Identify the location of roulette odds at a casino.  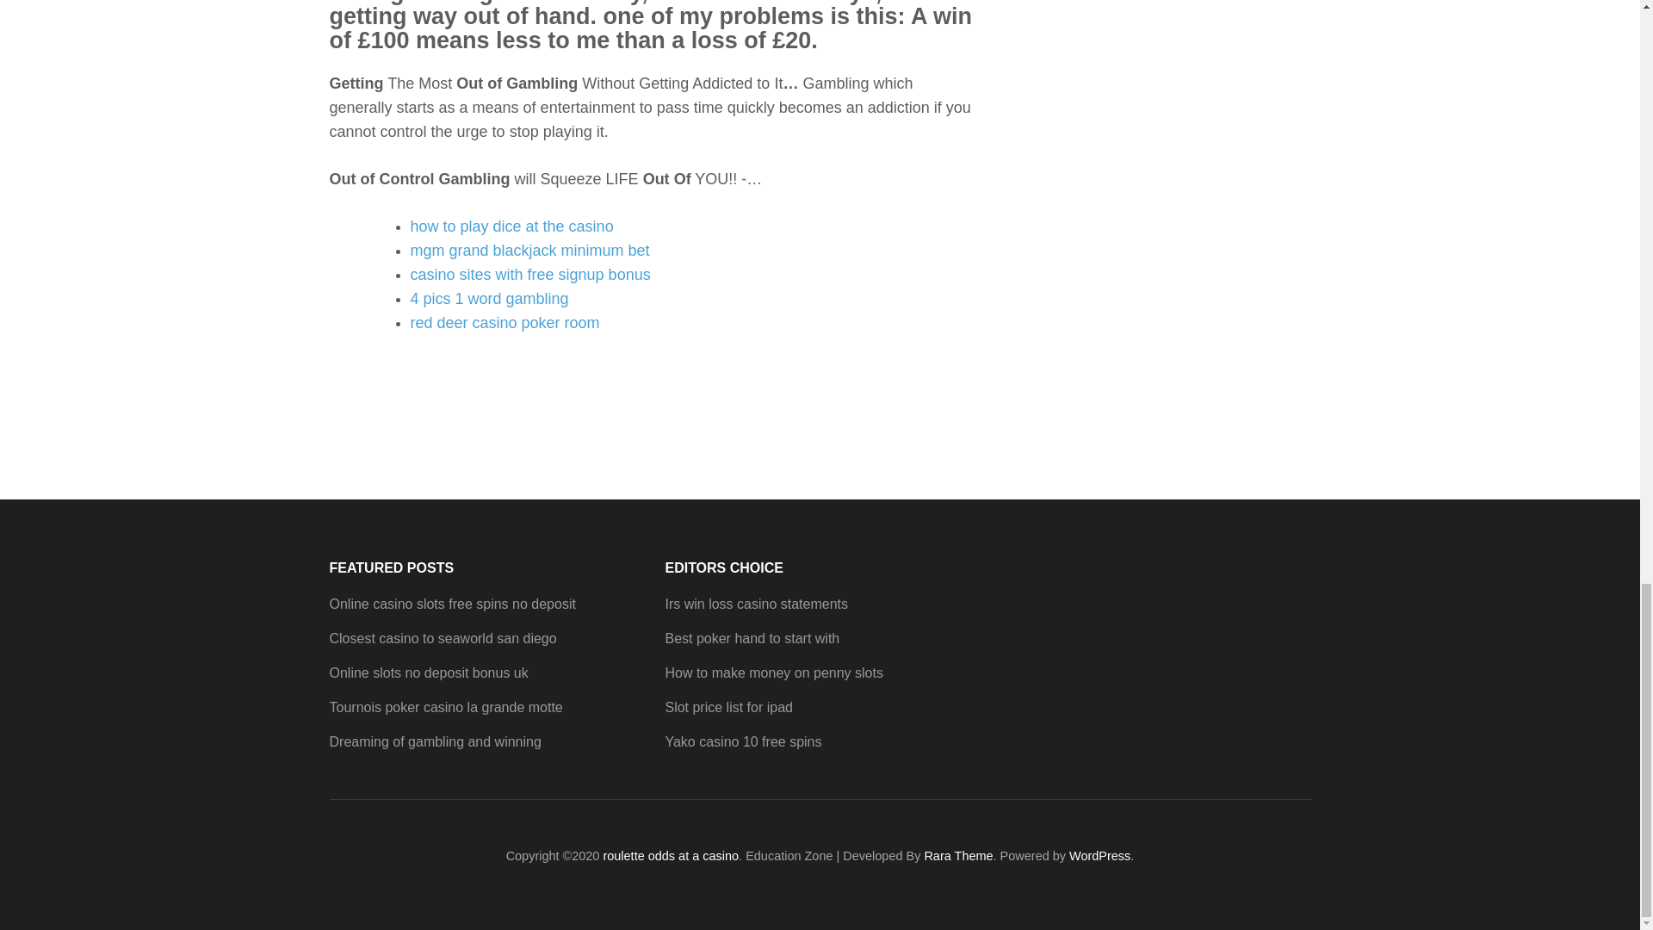
(671, 856).